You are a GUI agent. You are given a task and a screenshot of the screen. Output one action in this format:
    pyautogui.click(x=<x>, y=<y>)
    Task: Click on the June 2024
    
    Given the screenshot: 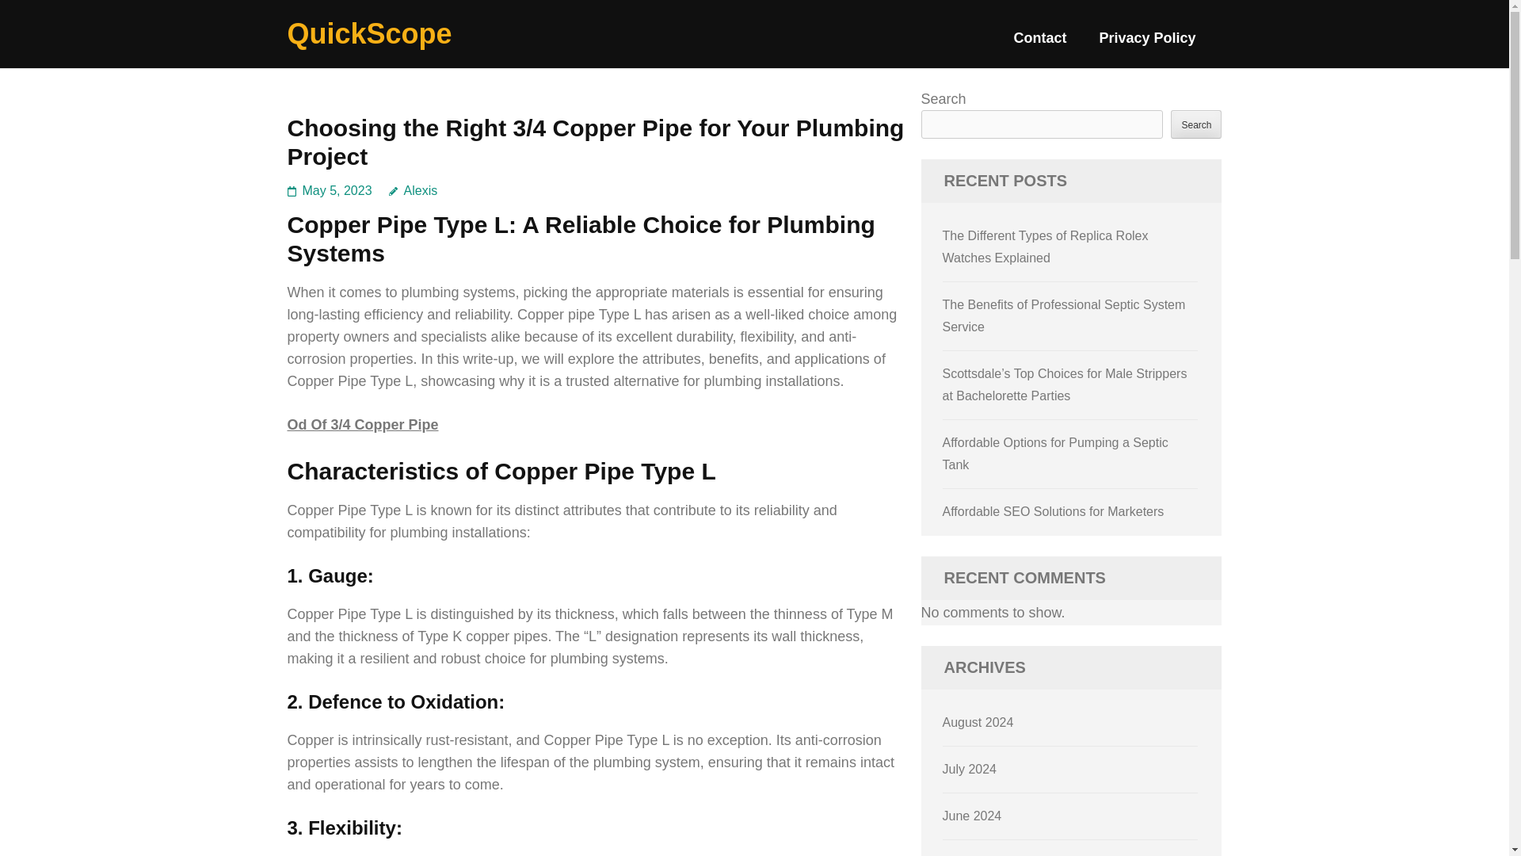 What is the action you would take?
    pyautogui.click(x=973, y=815)
    